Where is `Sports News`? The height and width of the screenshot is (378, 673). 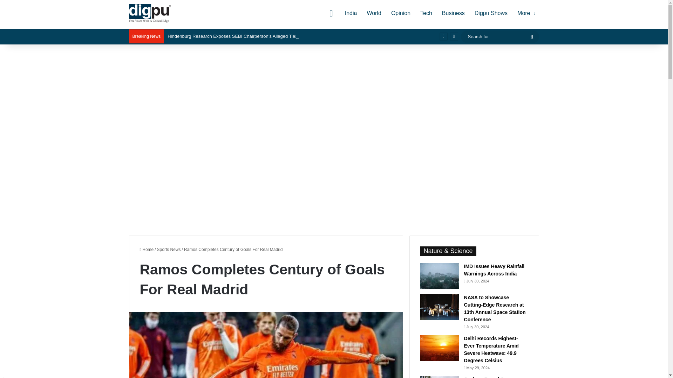
Sports News is located at coordinates (169, 250).